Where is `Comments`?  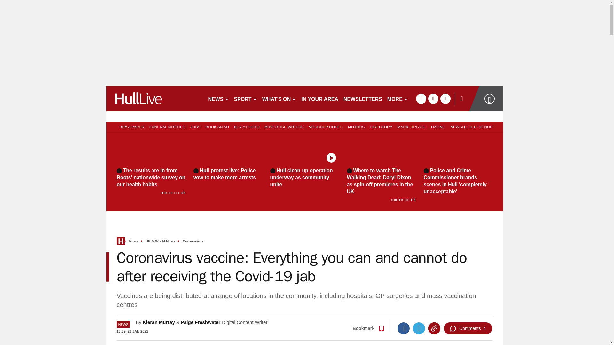
Comments is located at coordinates (468, 328).